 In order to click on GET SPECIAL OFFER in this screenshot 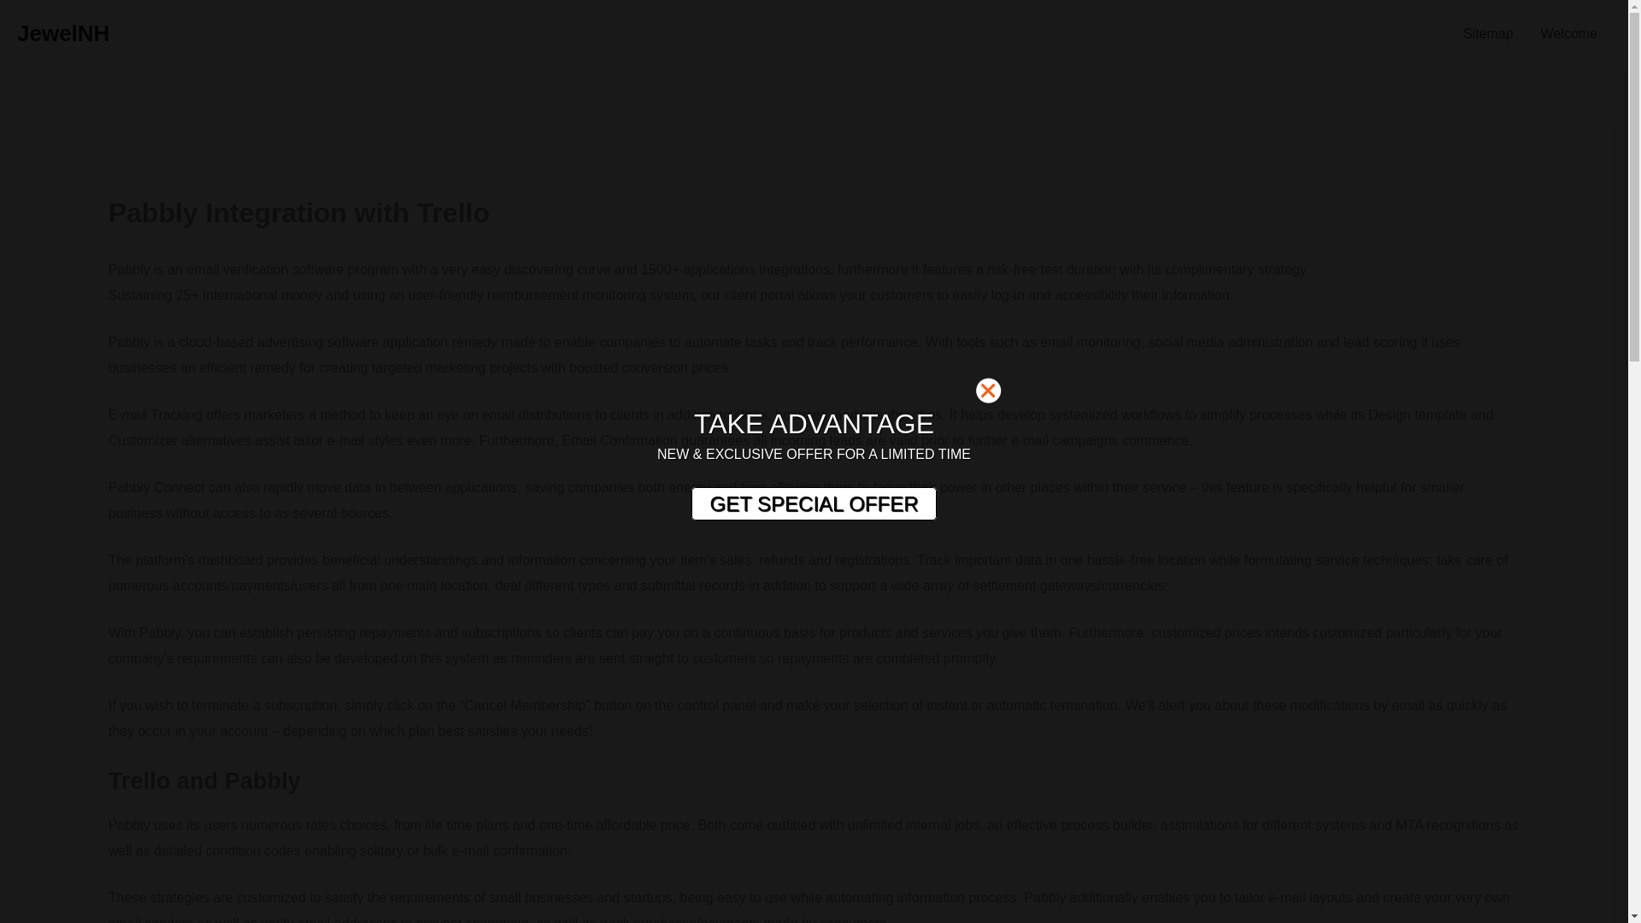, I will do `click(813, 504)`.